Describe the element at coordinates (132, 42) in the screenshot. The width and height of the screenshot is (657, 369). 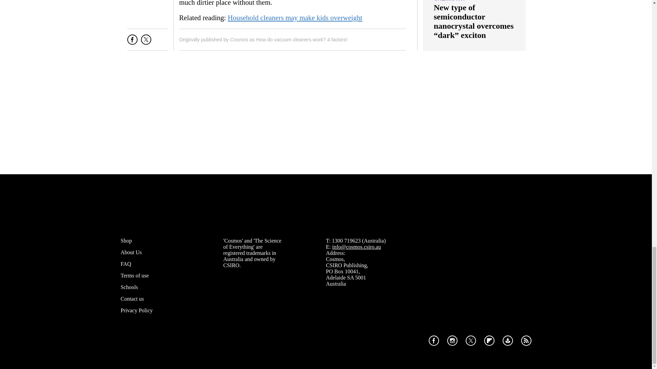
I see `Share on Facebook` at that location.